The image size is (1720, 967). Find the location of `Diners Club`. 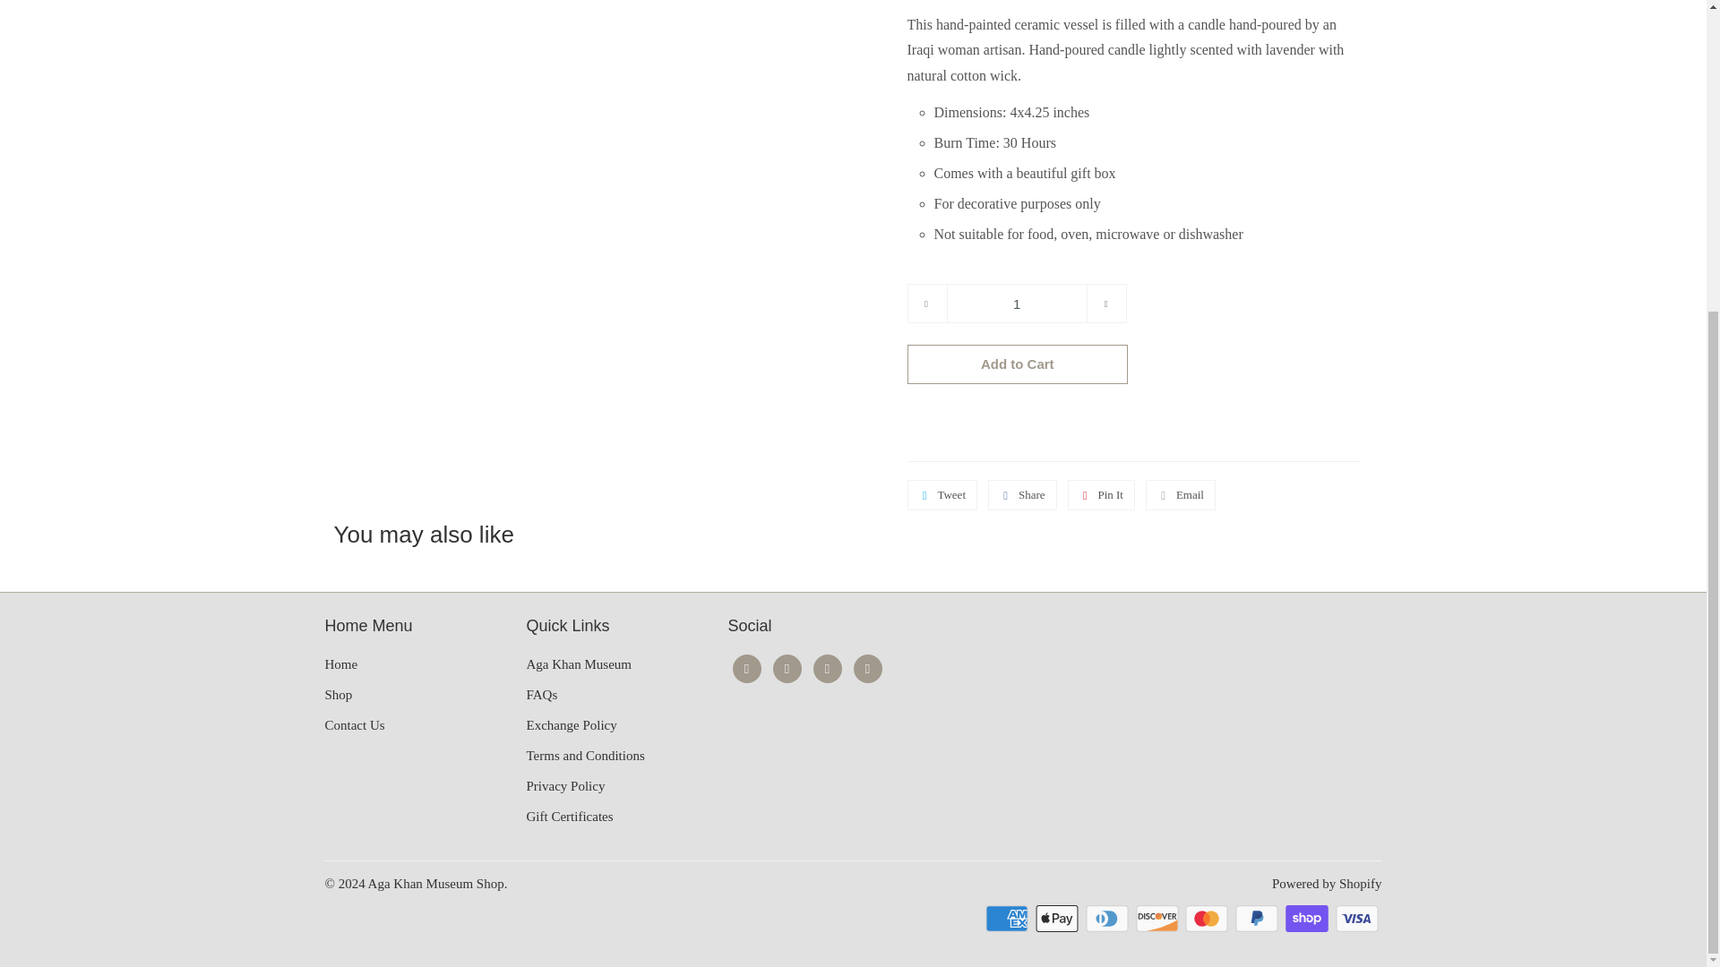

Diners Club is located at coordinates (1108, 919).